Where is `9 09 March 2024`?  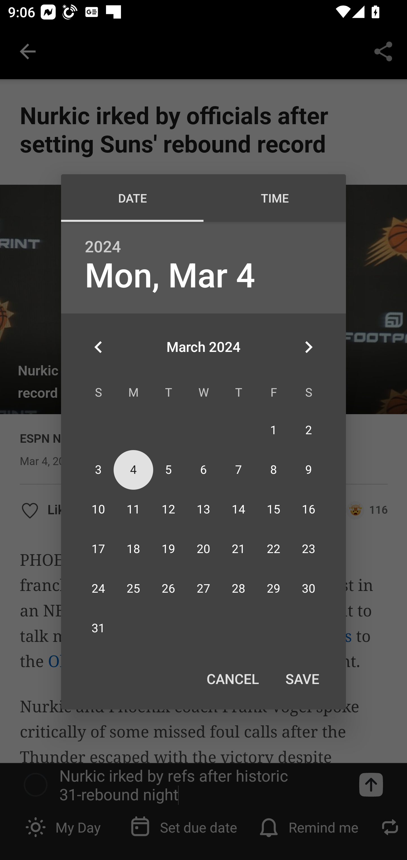 9 09 March 2024 is located at coordinates (308, 469).